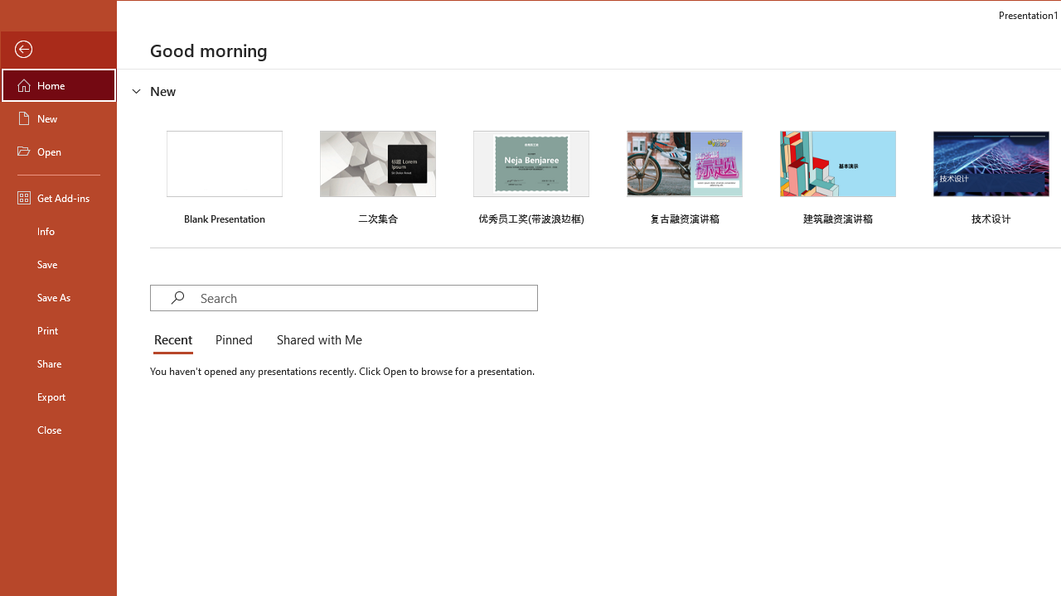 The width and height of the screenshot is (1061, 596). I want to click on Export, so click(58, 396).